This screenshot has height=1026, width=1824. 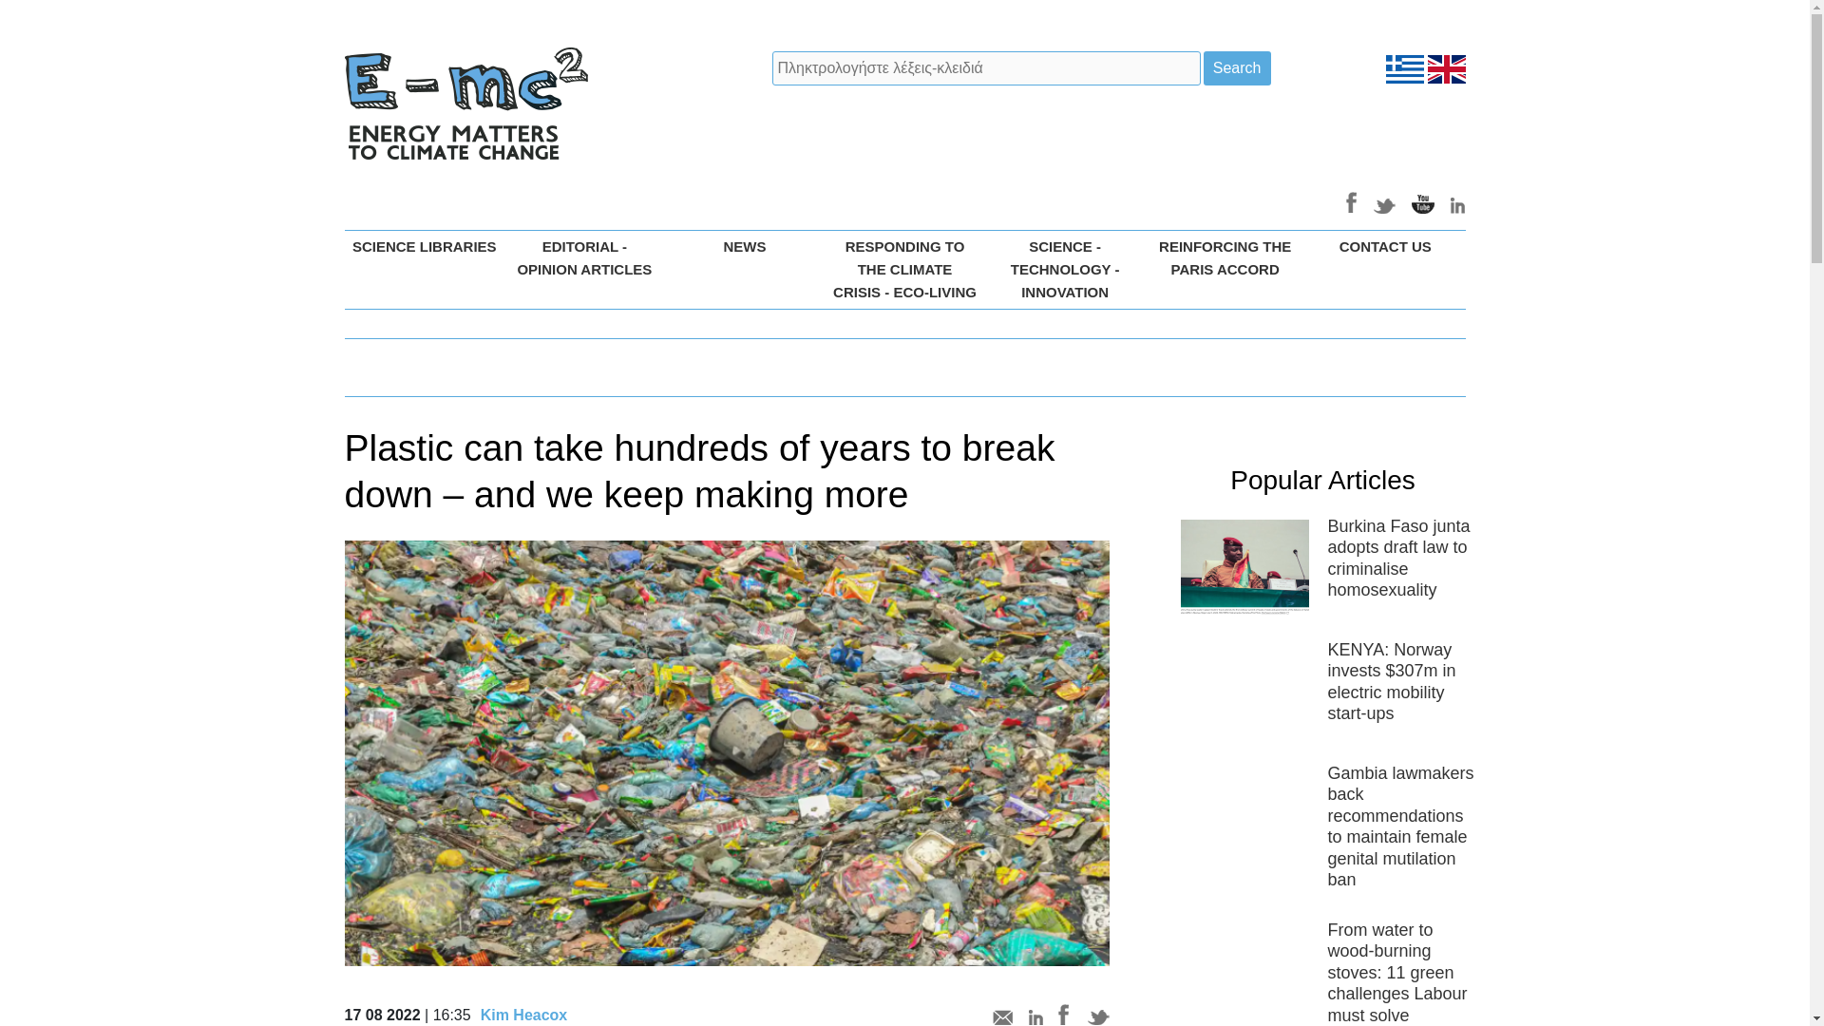 What do you see at coordinates (1385, 247) in the screenshot?
I see `CONTACT US` at bounding box center [1385, 247].